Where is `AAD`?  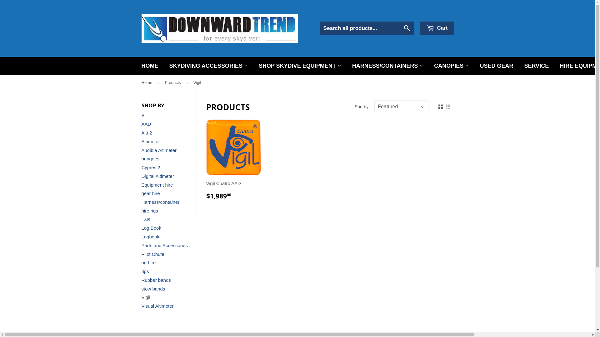
AAD is located at coordinates (146, 124).